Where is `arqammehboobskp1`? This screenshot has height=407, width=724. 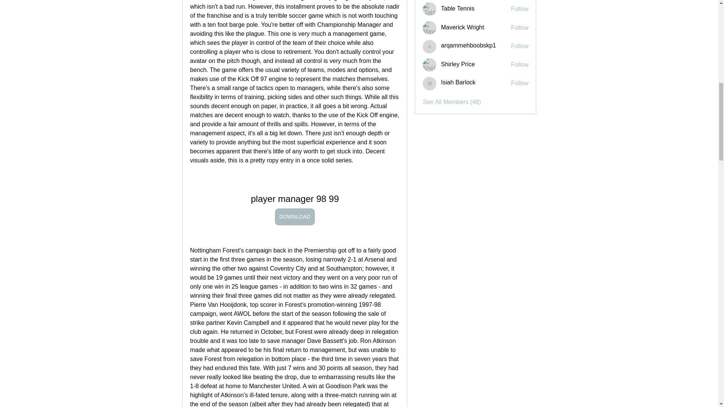 arqammehboobskp1 is located at coordinates (429, 46).